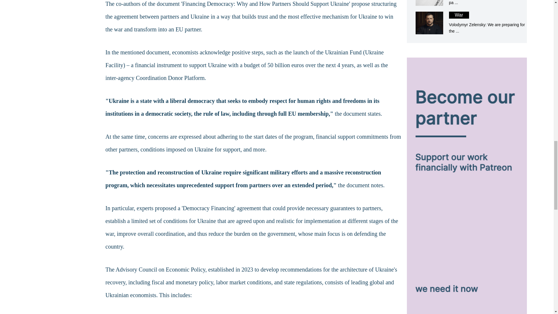 Image resolution: width=558 pixels, height=314 pixels. What do you see at coordinates (467, 23) in the screenshot?
I see `Read` at bounding box center [467, 23].